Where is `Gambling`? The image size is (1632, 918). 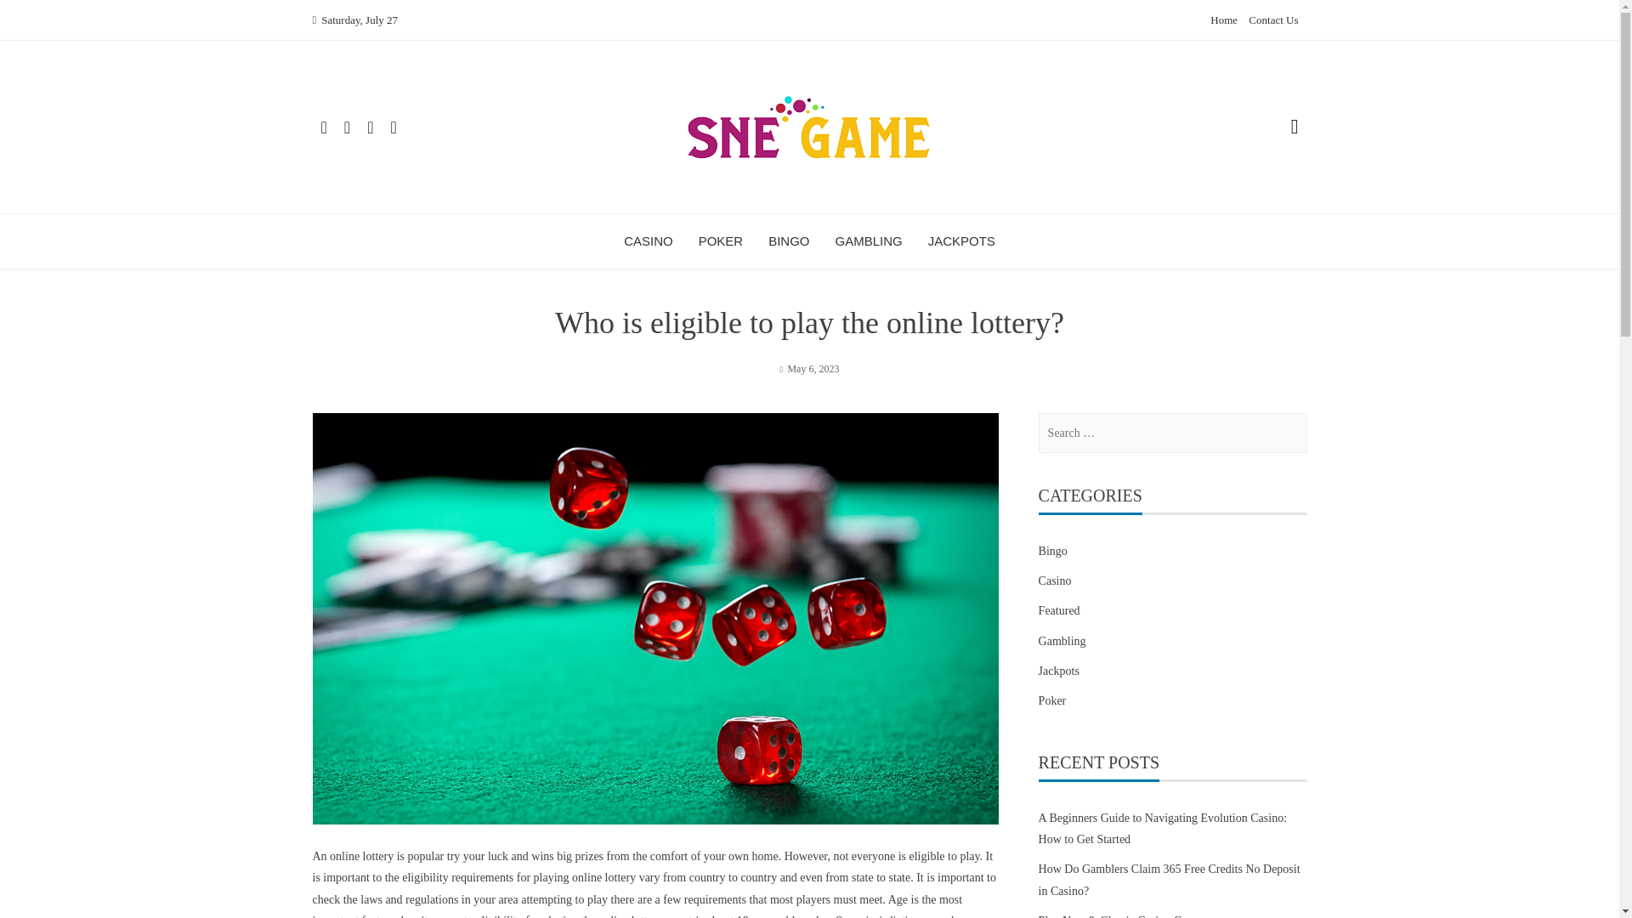
Gambling is located at coordinates (1062, 641).